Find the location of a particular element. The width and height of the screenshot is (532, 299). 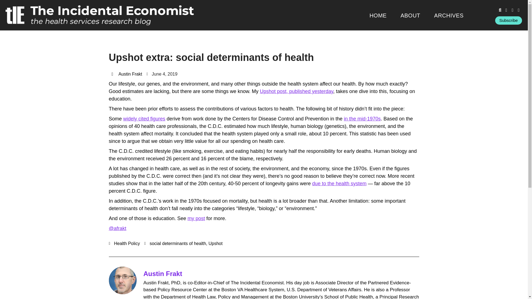

Health Policy is located at coordinates (127, 243).